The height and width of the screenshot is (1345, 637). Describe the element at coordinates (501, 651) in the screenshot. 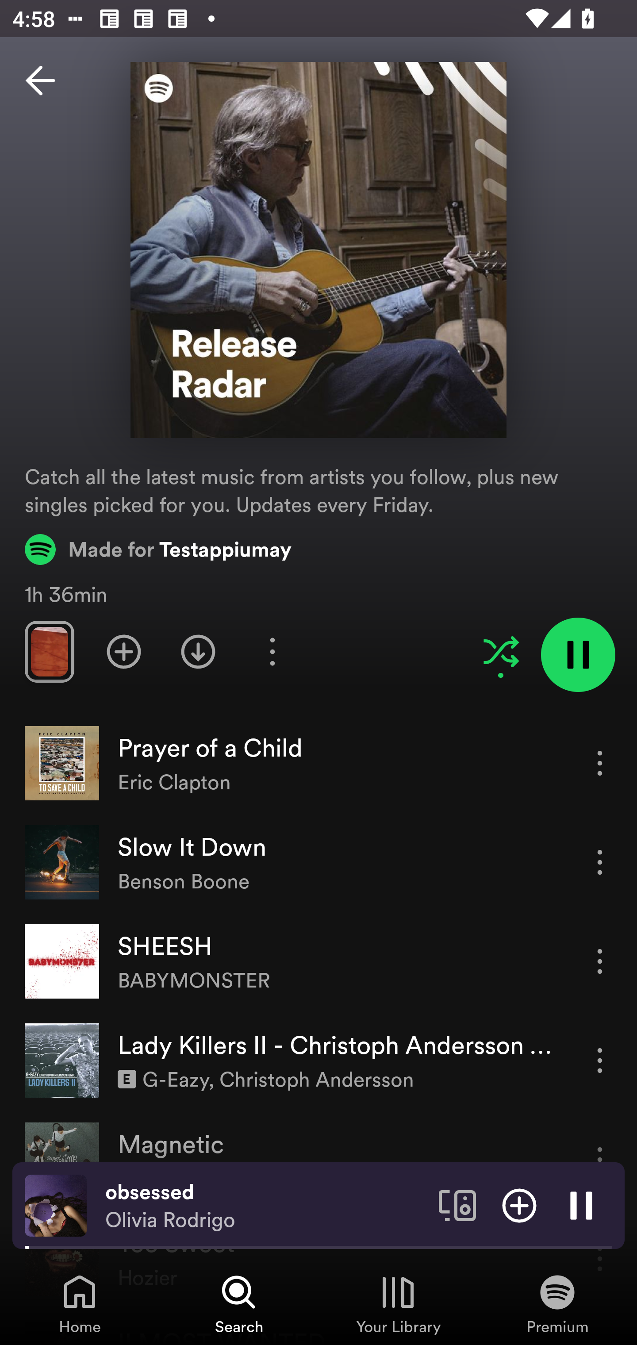

I see `Disable shuffle for this playlist` at that location.